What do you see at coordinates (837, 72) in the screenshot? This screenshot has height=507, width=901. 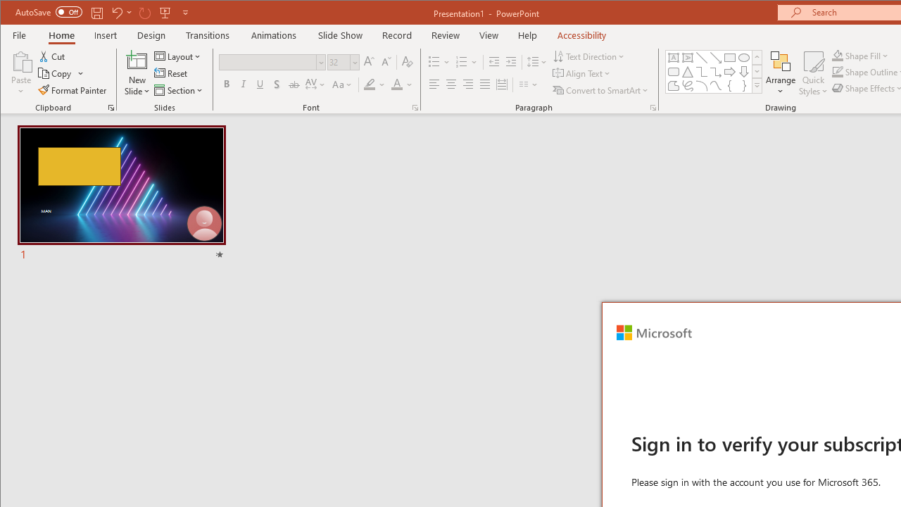 I see `Shape Outline Blue, Accent 1` at bounding box center [837, 72].